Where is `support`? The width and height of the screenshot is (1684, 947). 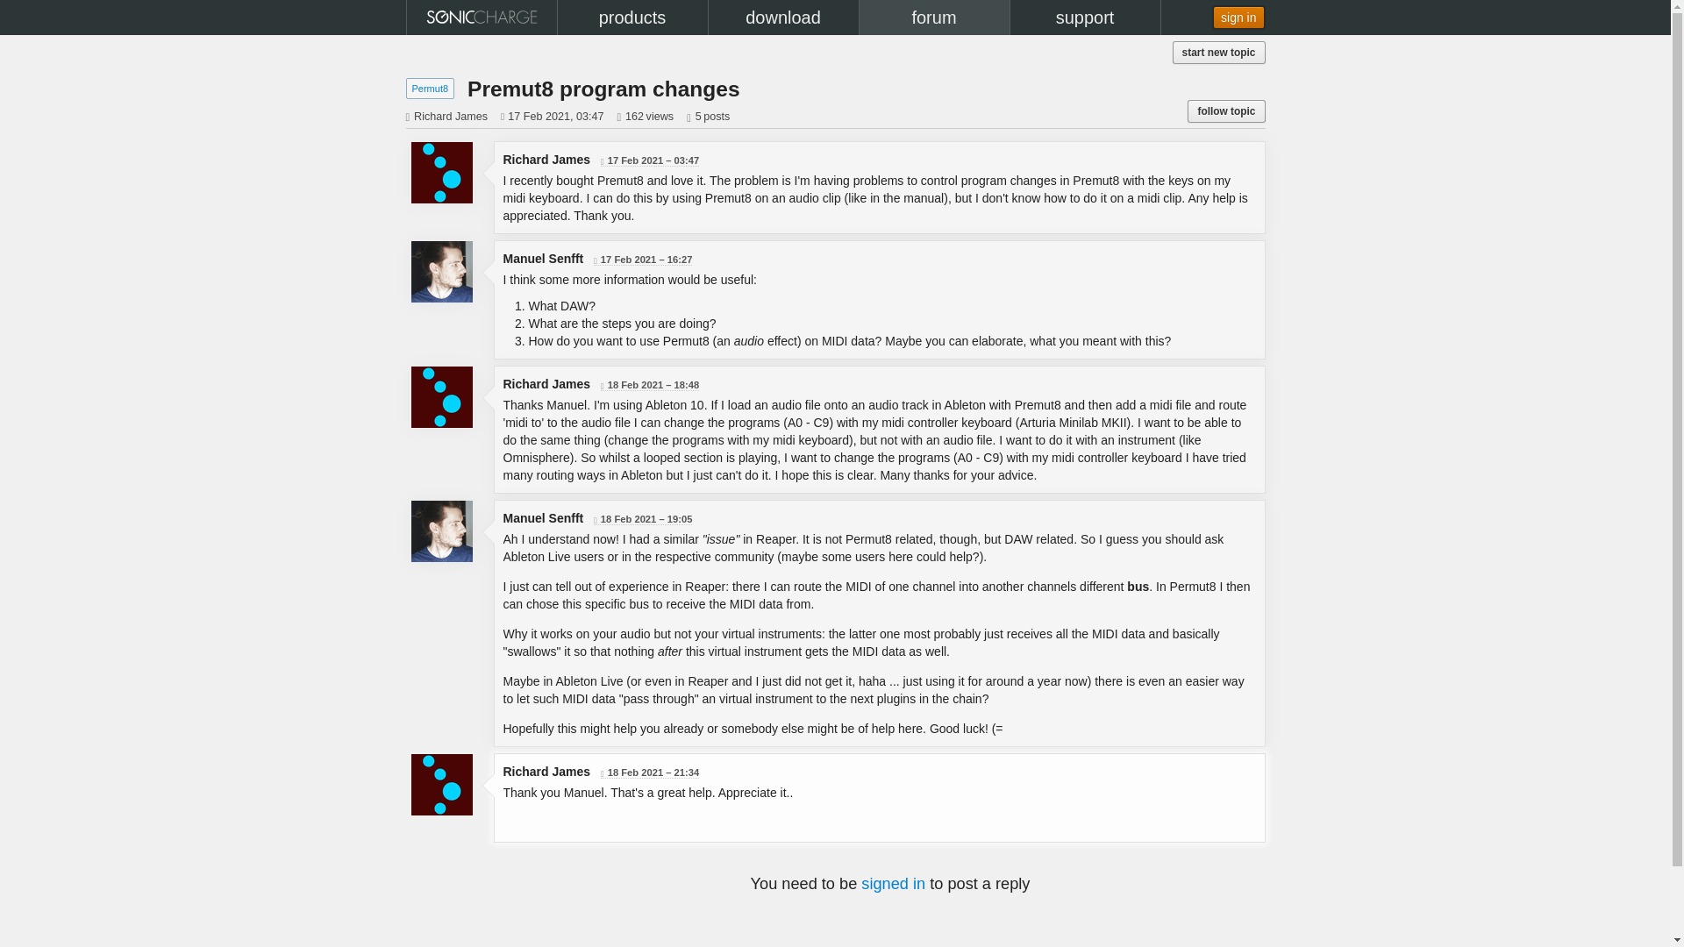
support is located at coordinates (1085, 18).